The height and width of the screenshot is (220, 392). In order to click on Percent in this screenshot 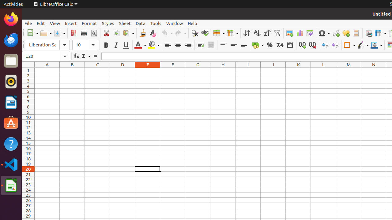, I will do `click(269, 45)`.